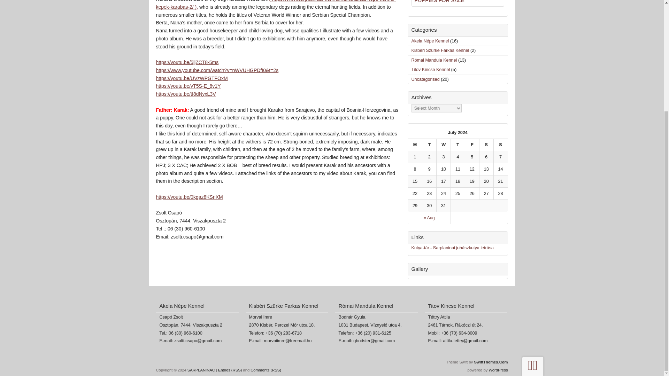 The width and height of the screenshot is (669, 376). I want to click on Sunday, so click(500, 145).